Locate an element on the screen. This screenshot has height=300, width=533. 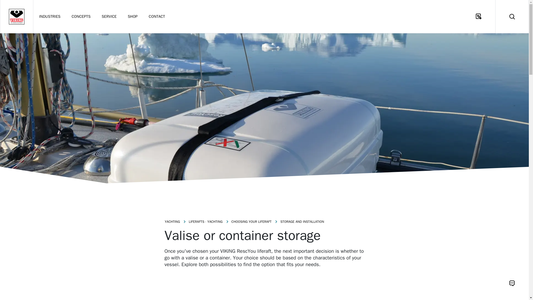
Front Page is located at coordinates (17, 16).